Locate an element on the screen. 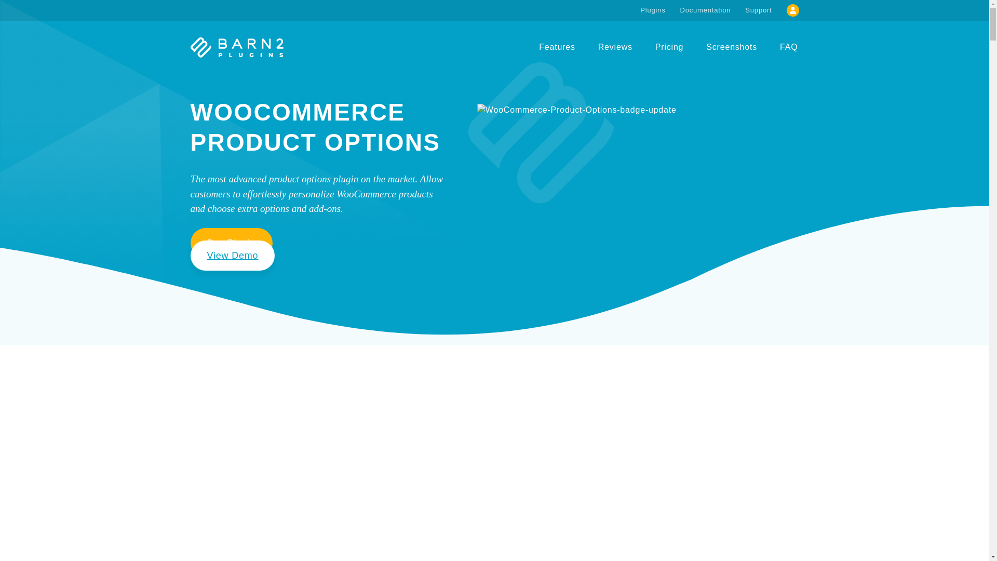 The width and height of the screenshot is (997, 561). Support is located at coordinates (758, 10).